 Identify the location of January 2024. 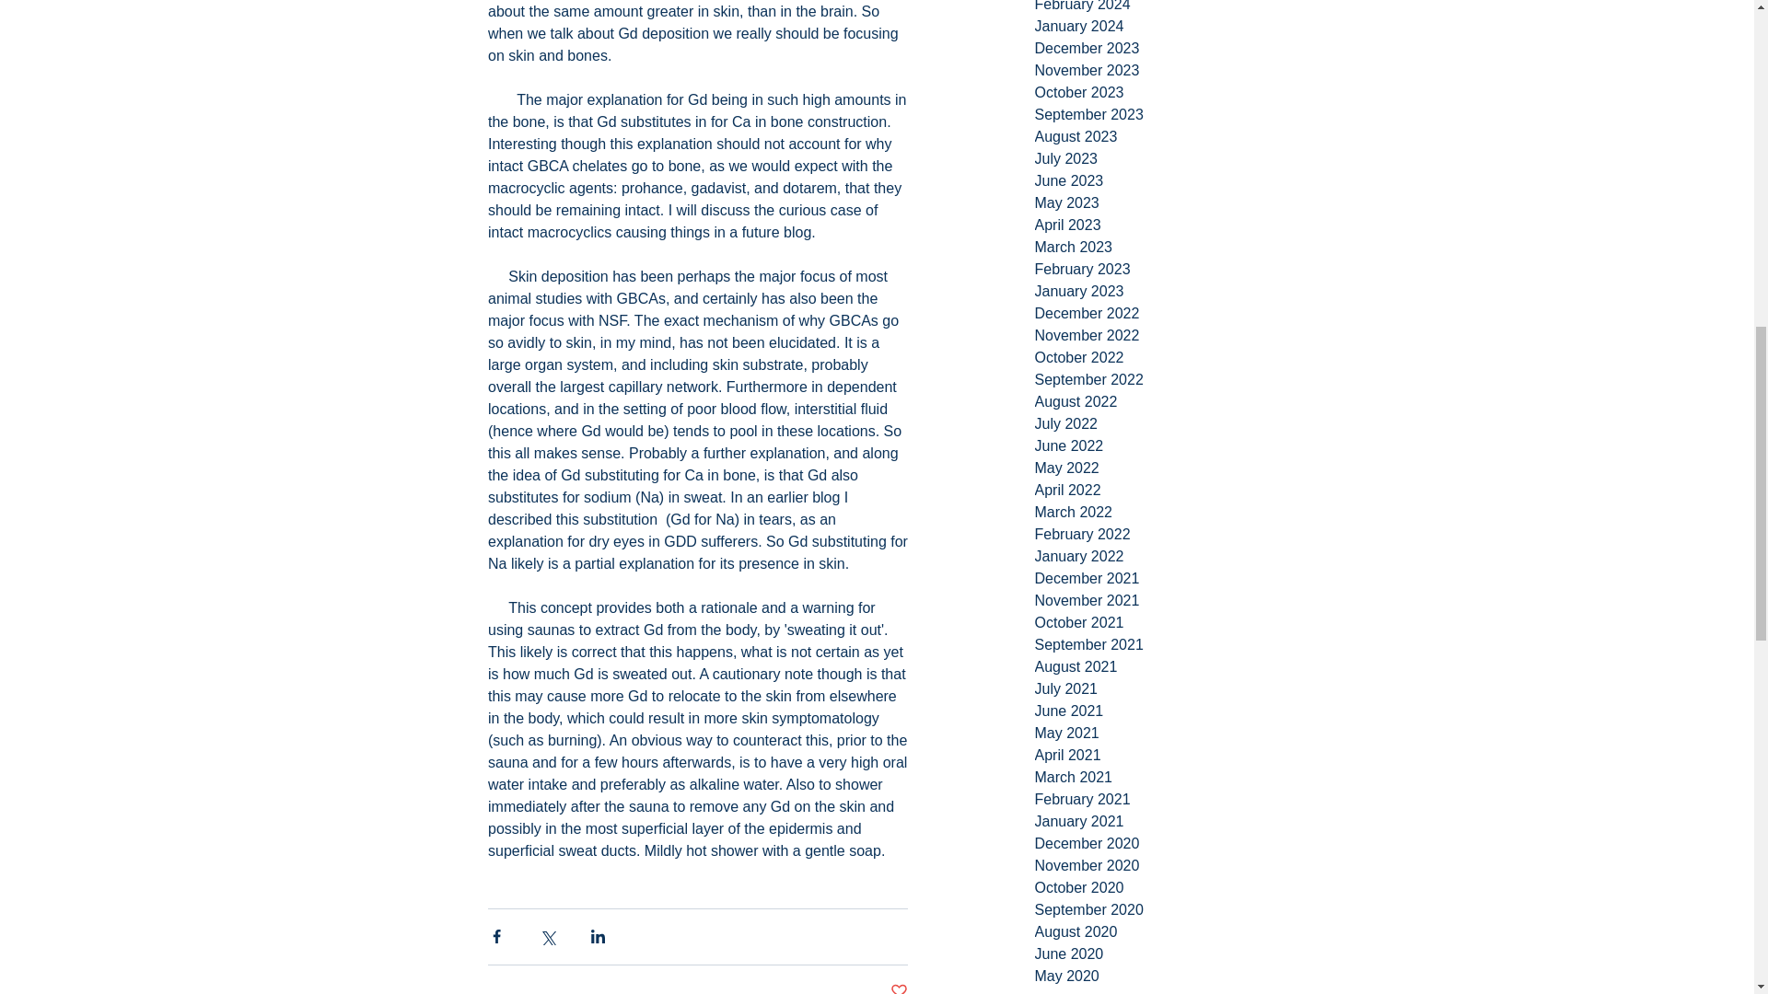
(1173, 27).